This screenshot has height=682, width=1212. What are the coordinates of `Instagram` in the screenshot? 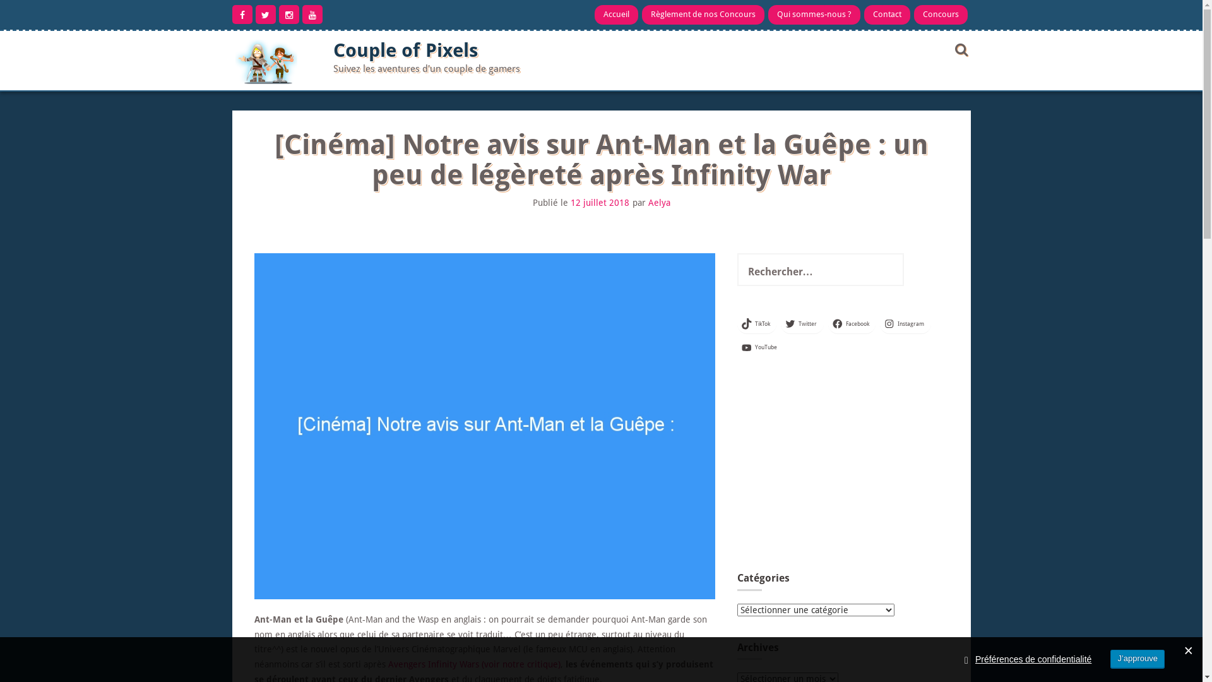 It's located at (905, 324).